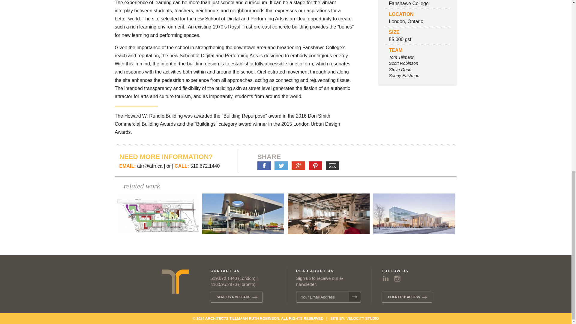 This screenshot has width=576, height=324. What do you see at coordinates (407, 297) in the screenshot?
I see `CLIENT FTP ACCESS` at bounding box center [407, 297].